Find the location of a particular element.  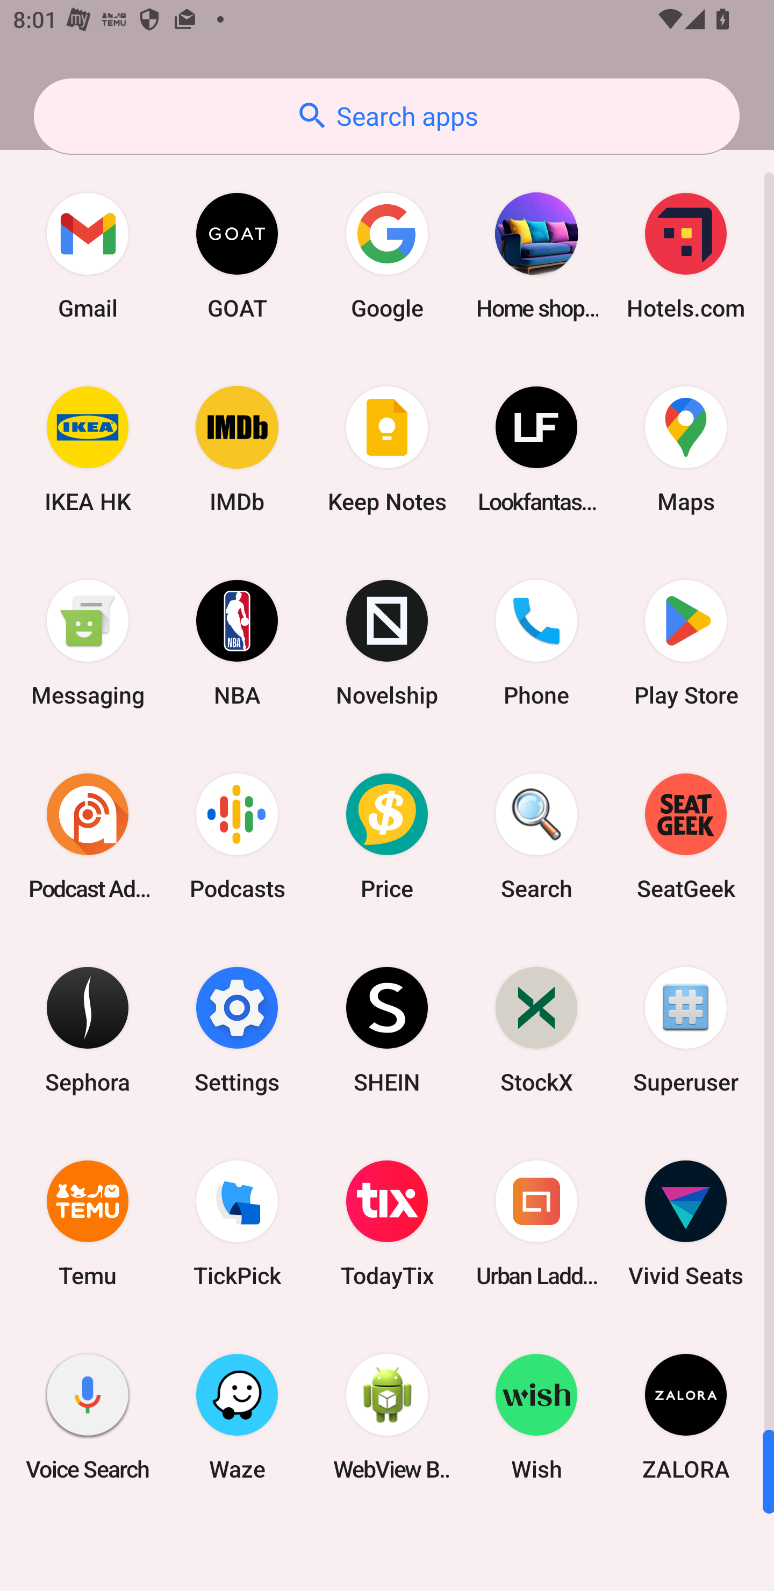

Lookfantastic is located at coordinates (536, 449).